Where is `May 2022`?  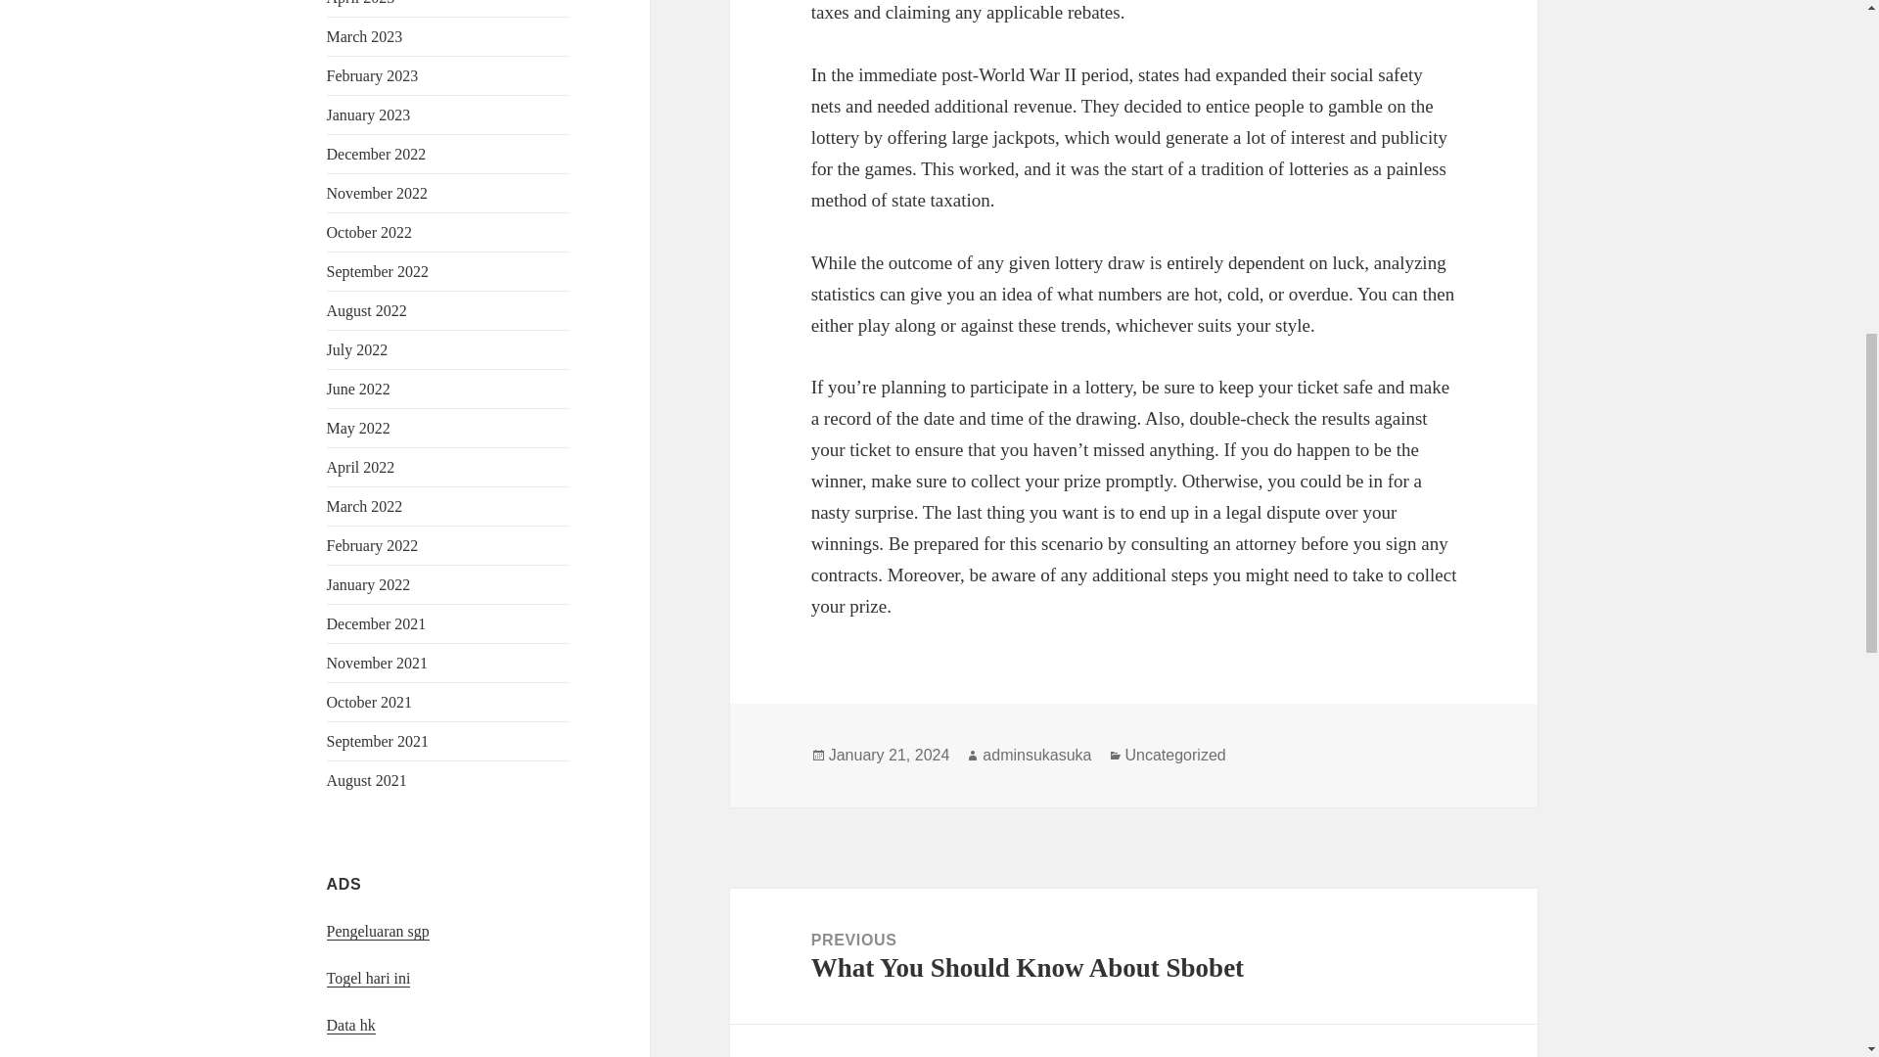
May 2022 is located at coordinates (358, 428).